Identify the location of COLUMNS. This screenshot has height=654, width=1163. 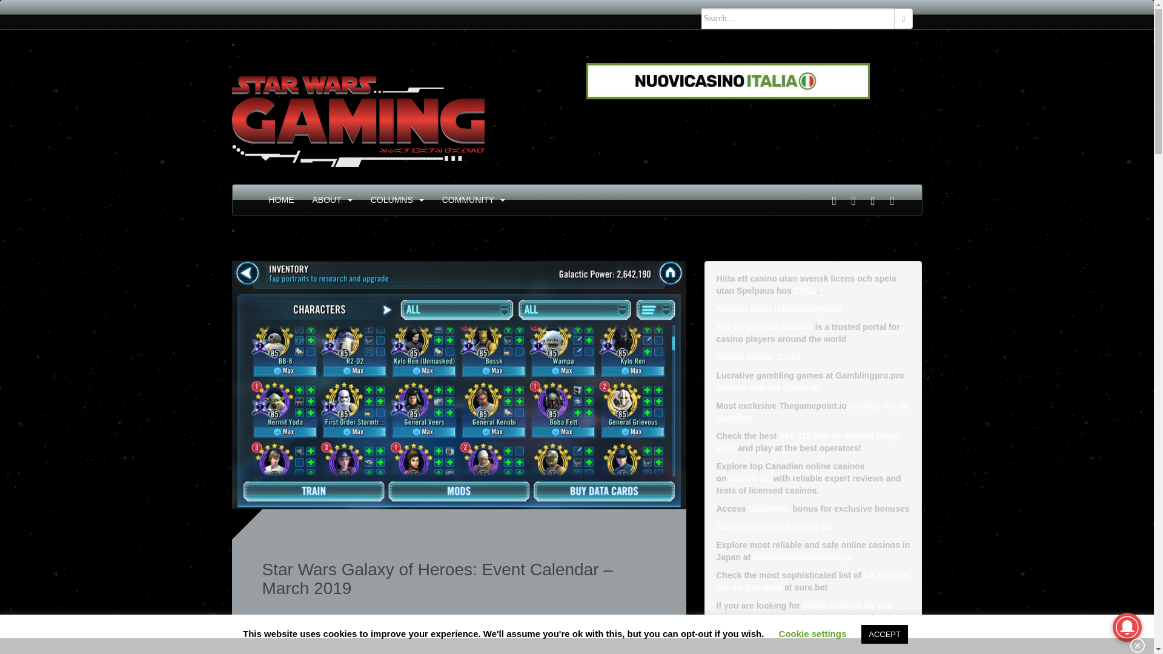
(391, 200).